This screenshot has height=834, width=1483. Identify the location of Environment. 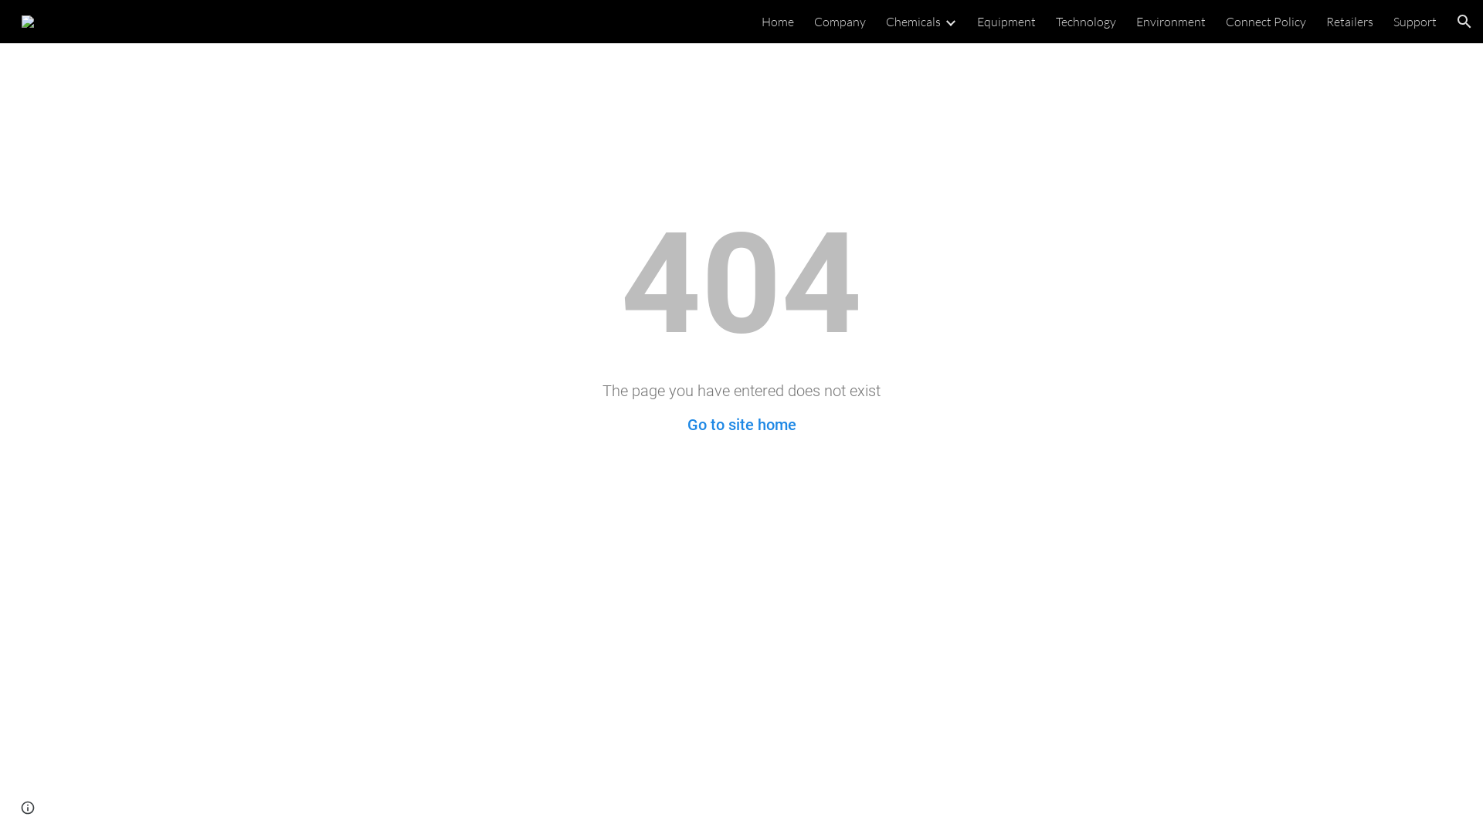
(1171, 22).